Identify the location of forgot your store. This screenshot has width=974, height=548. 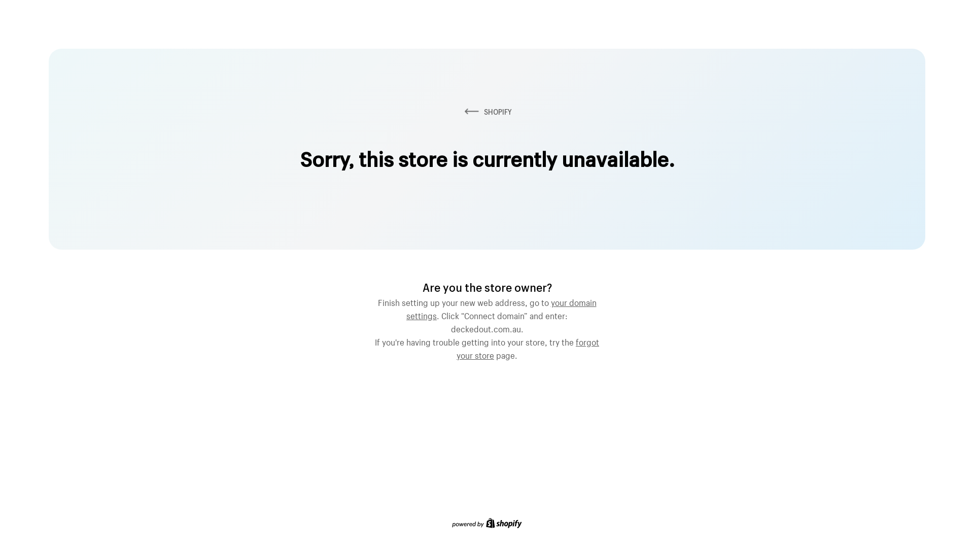
(528, 348).